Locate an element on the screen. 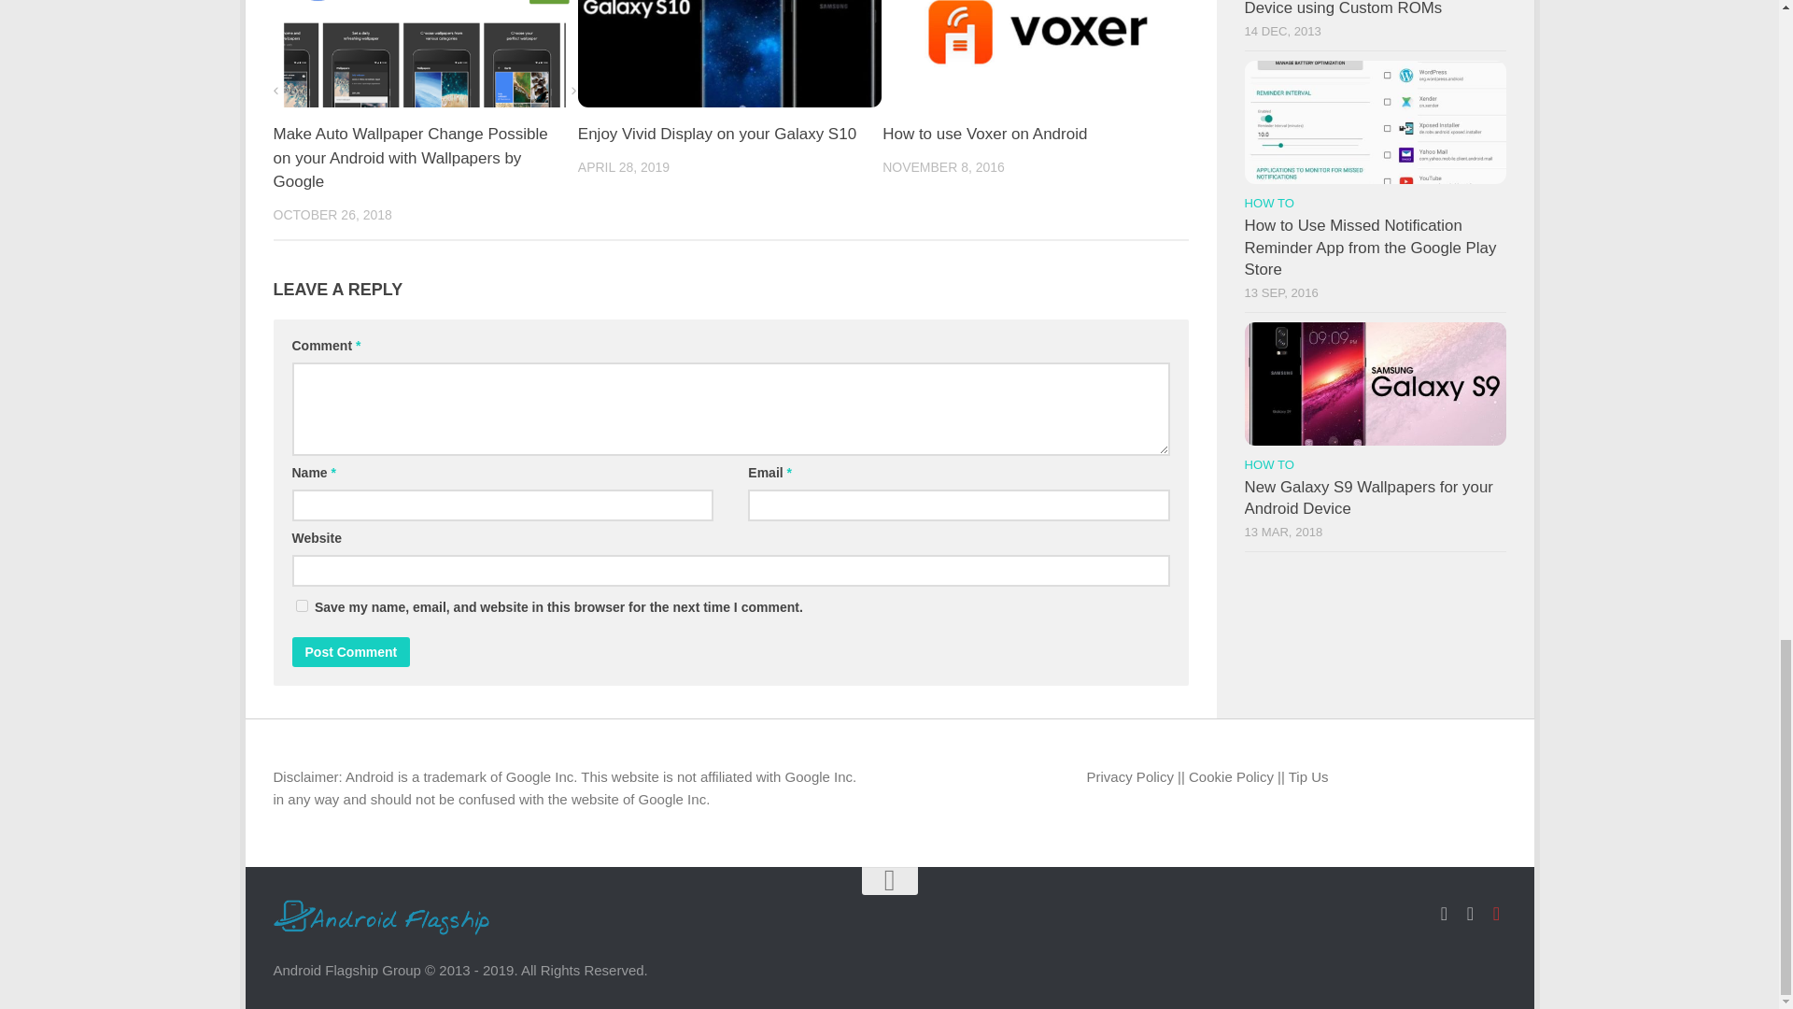  Post Comment is located at coordinates (350, 651).